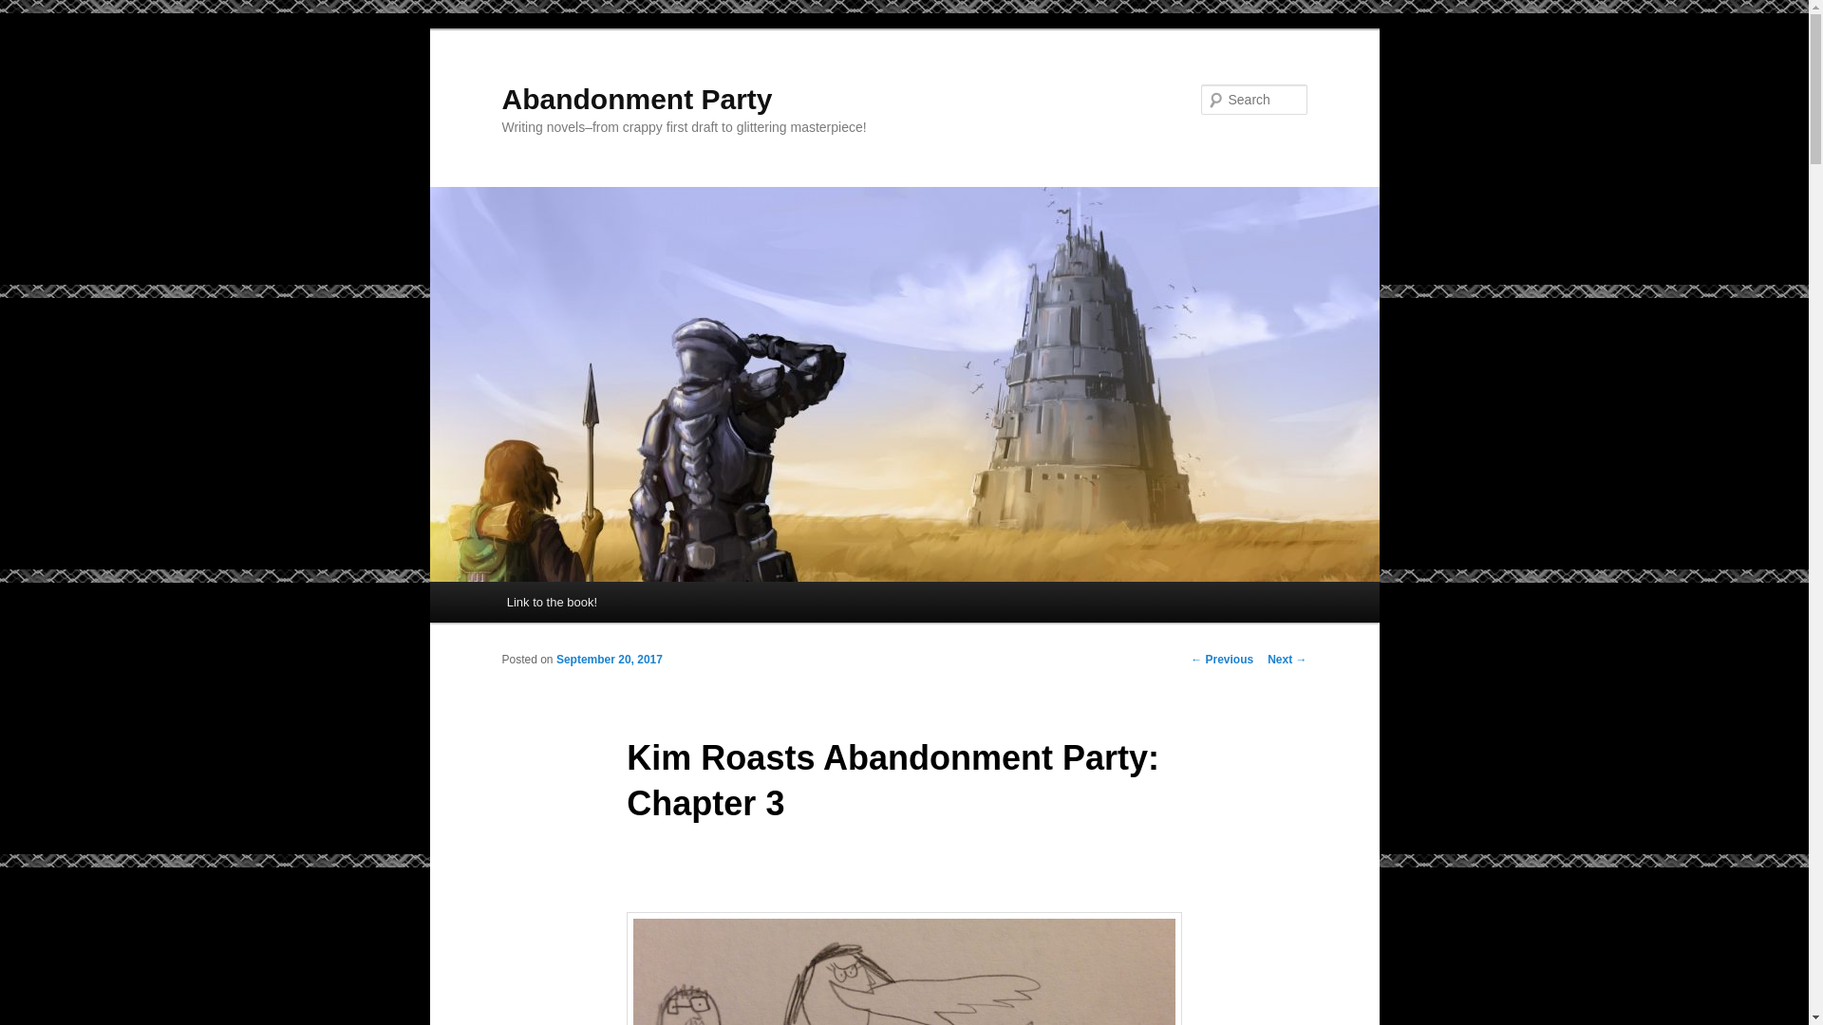  Describe the element at coordinates (30, 10) in the screenshot. I see `Search` at that location.